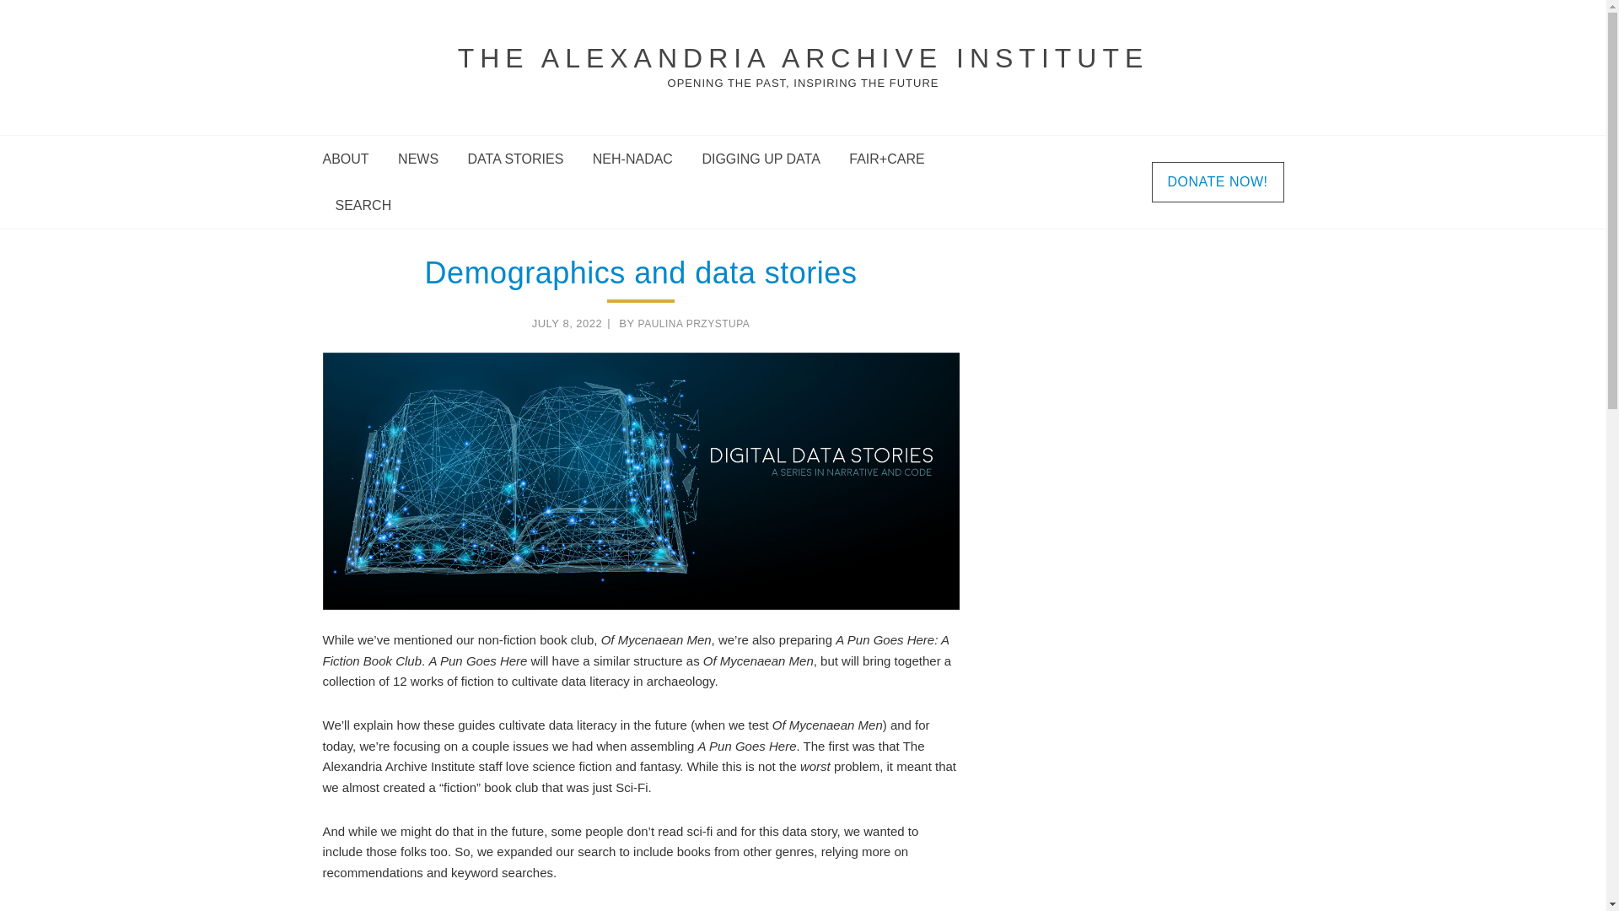  What do you see at coordinates (515, 159) in the screenshot?
I see `DATA STORIES` at bounding box center [515, 159].